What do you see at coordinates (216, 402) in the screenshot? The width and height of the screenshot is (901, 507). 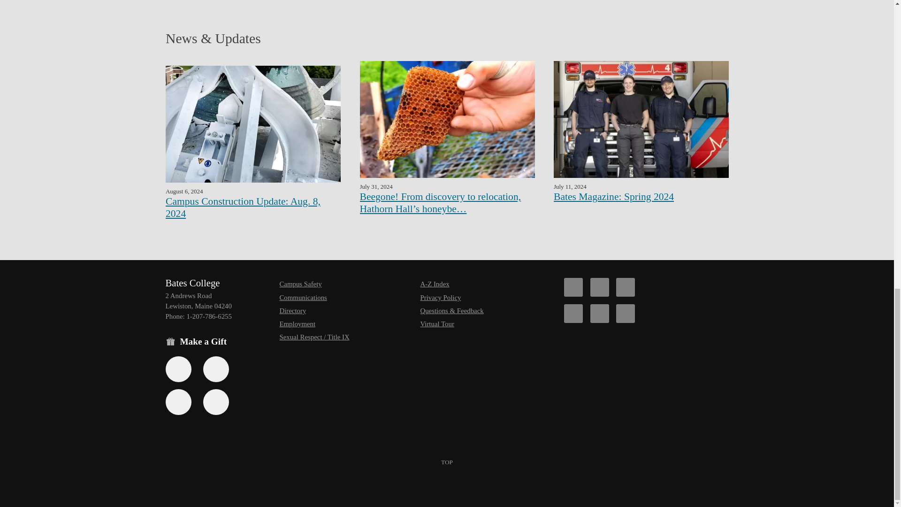 I see `Use GiveCampus to make a gift.` at bounding box center [216, 402].